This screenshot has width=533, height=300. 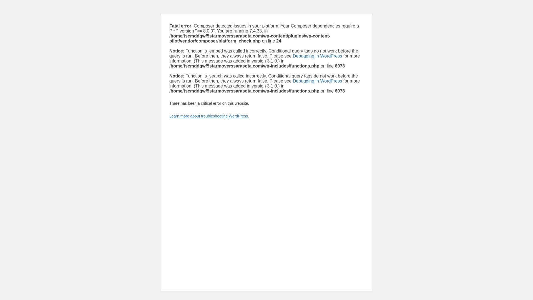 What do you see at coordinates (317, 56) in the screenshot?
I see `Debugging in WordPress` at bounding box center [317, 56].